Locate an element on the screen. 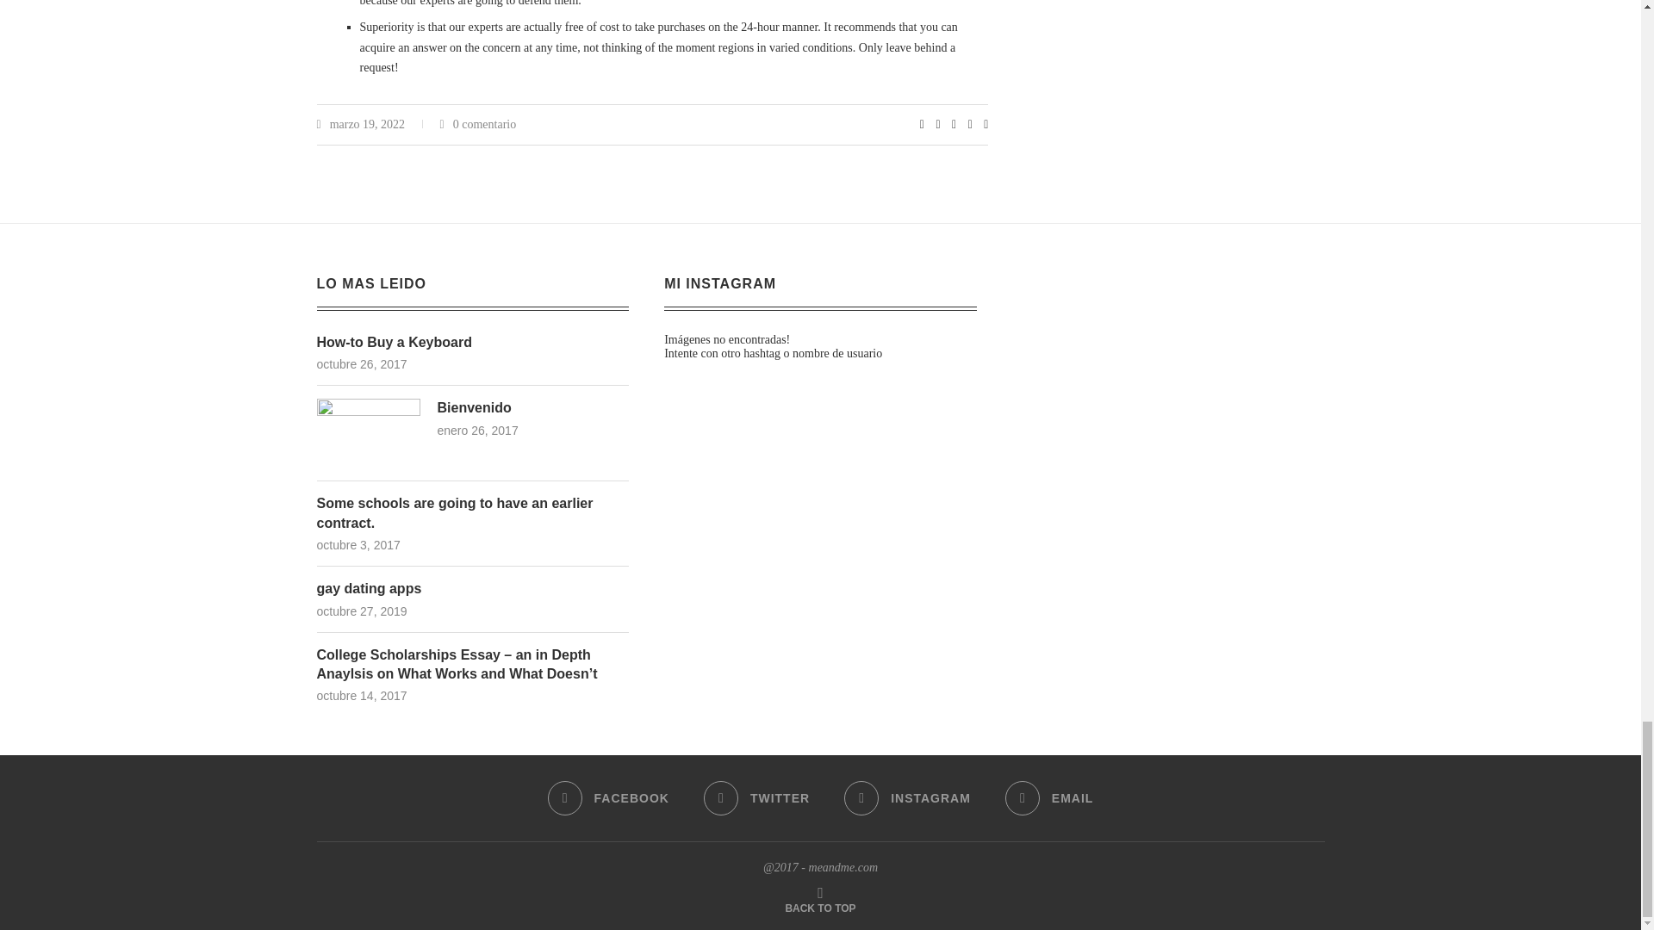 This screenshot has width=1654, height=930. Bienvenido is located at coordinates (369, 406).